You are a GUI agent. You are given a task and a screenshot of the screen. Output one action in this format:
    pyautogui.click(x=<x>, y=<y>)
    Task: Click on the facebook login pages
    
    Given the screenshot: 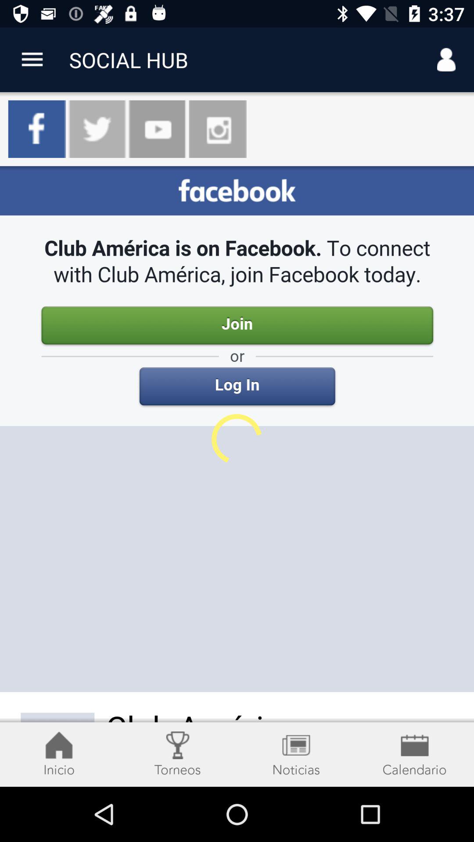 What is the action you would take?
    pyautogui.click(x=237, y=476)
    